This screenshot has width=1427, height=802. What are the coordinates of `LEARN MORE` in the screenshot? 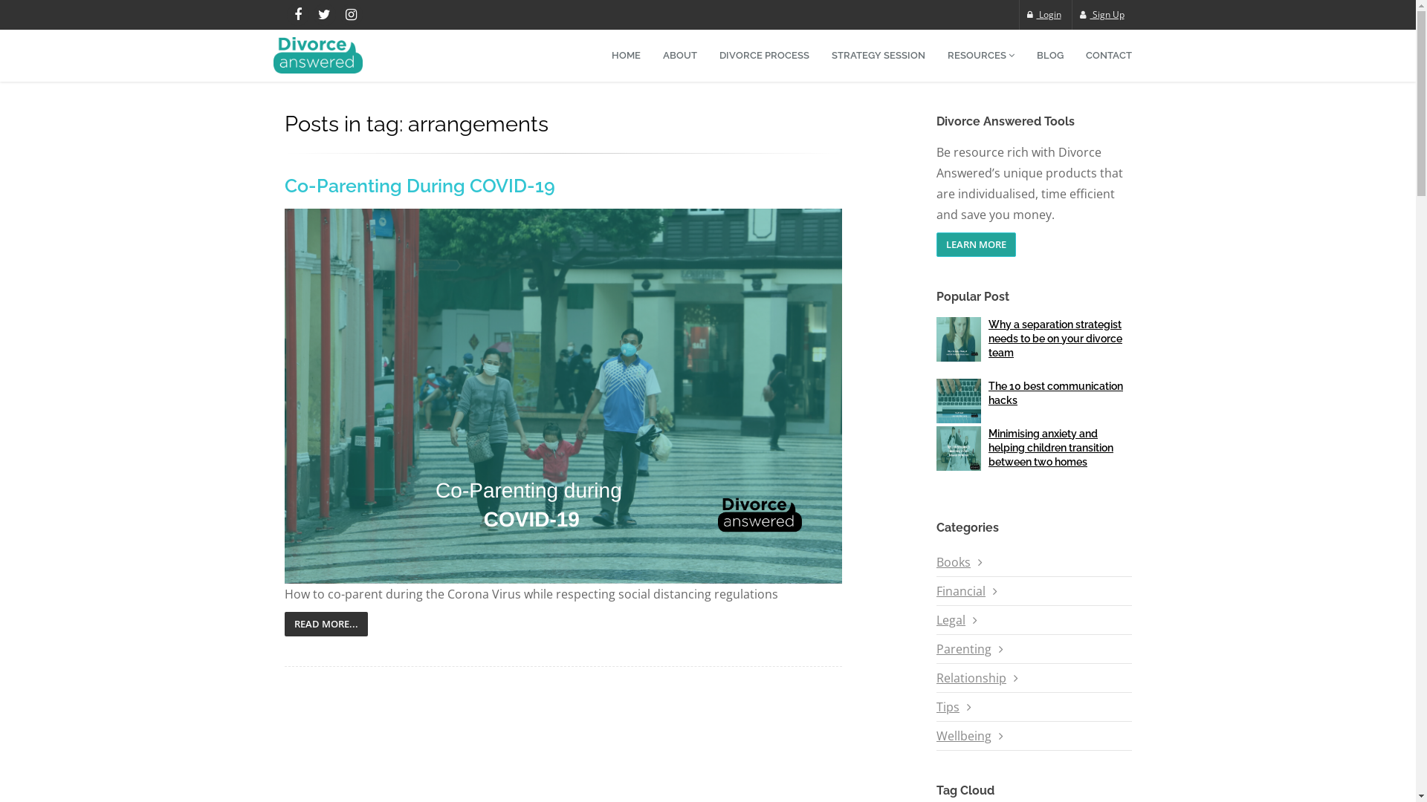 It's located at (977, 245).